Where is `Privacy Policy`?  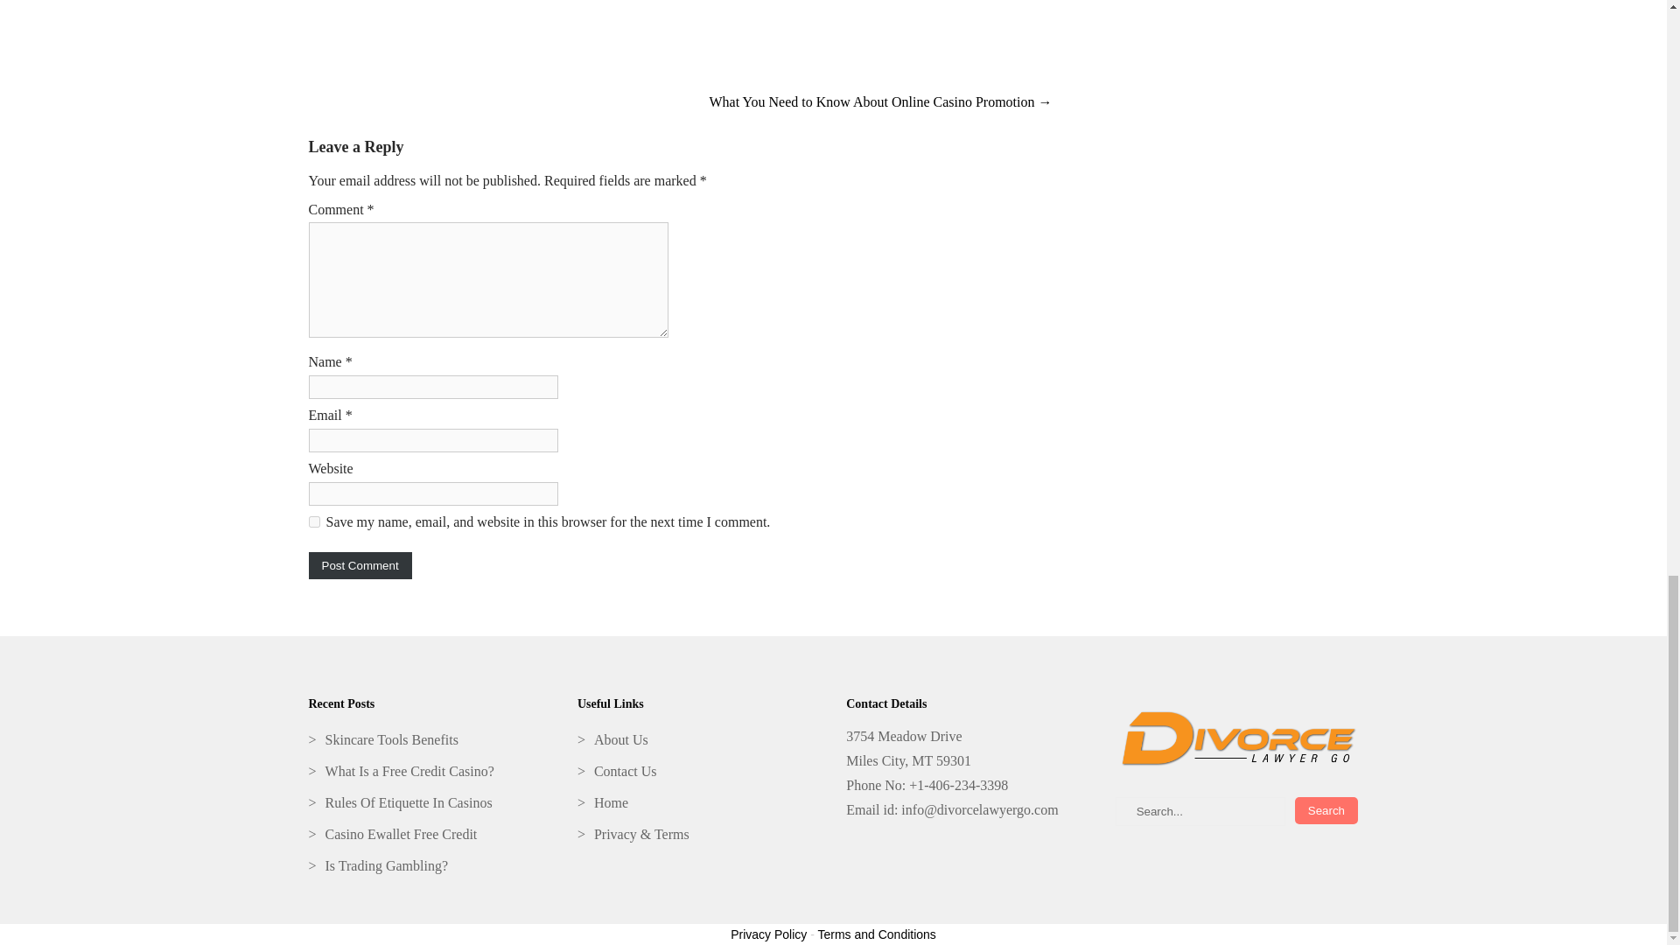
Privacy Policy is located at coordinates (768, 934).